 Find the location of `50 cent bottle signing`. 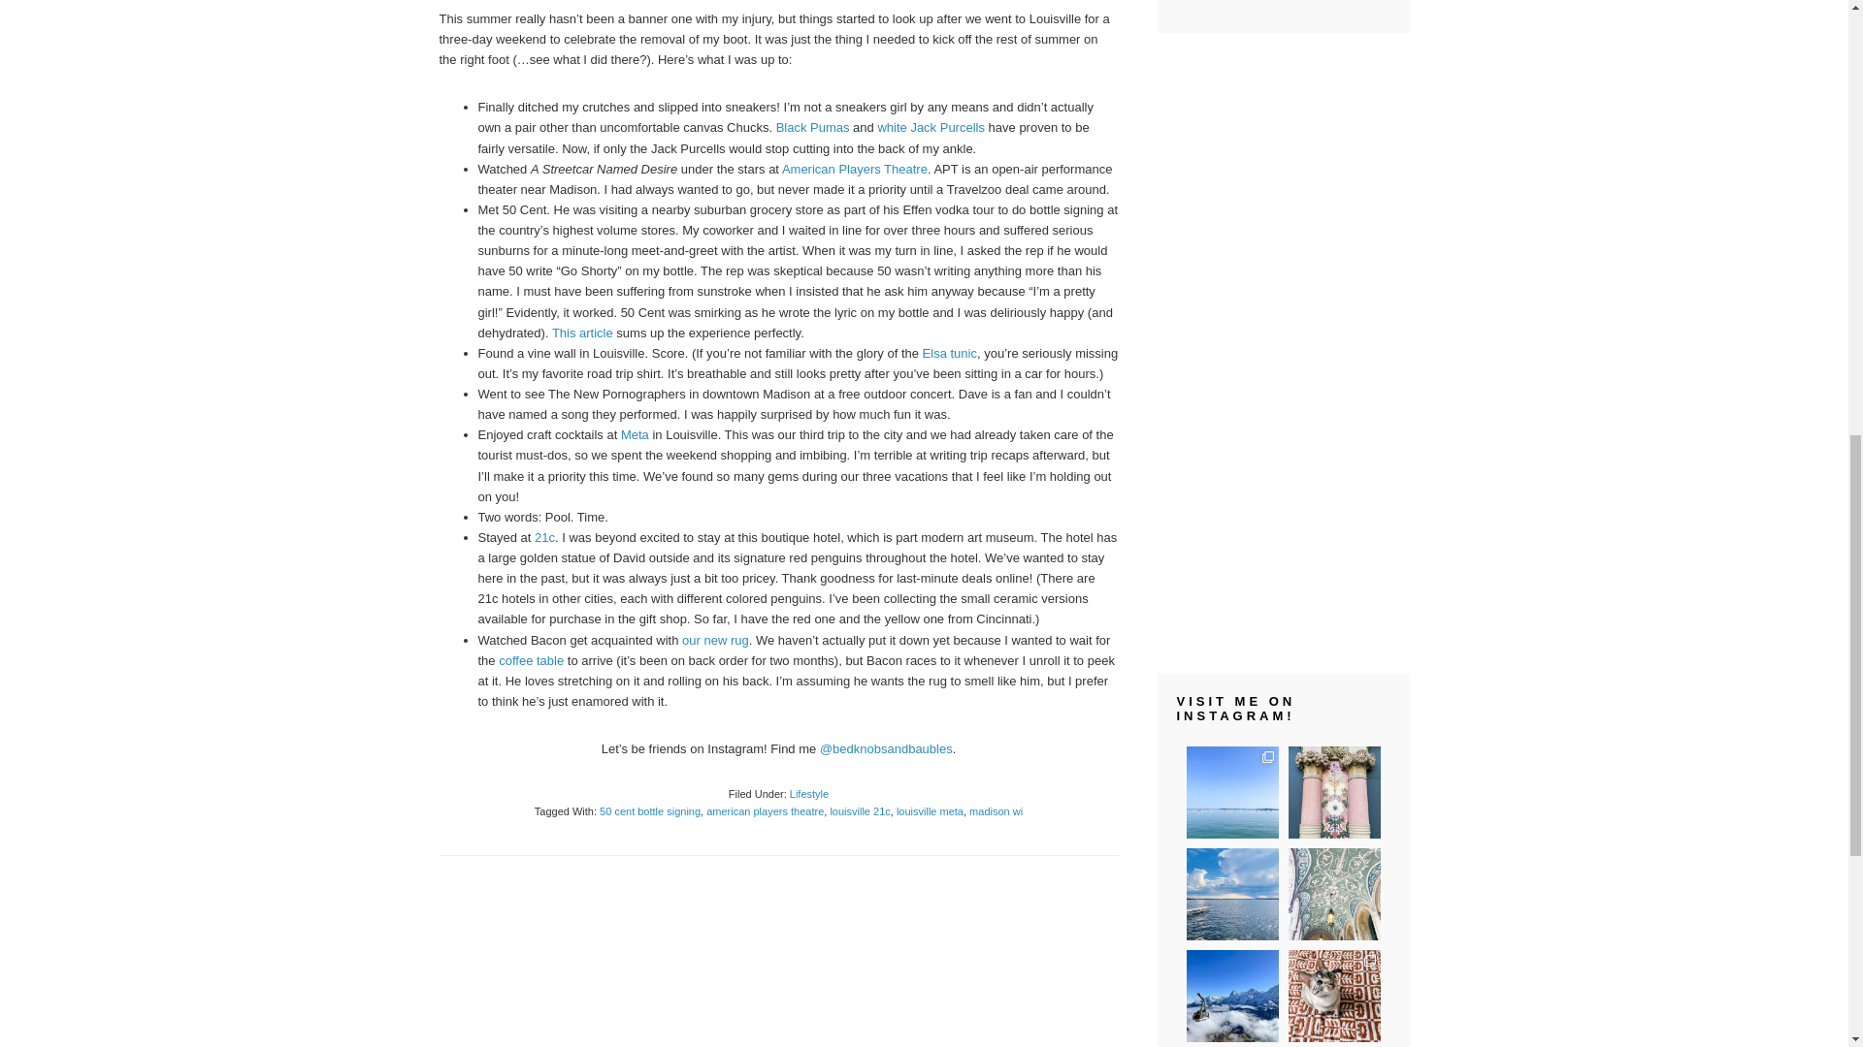

50 cent bottle signing is located at coordinates (650, 810).